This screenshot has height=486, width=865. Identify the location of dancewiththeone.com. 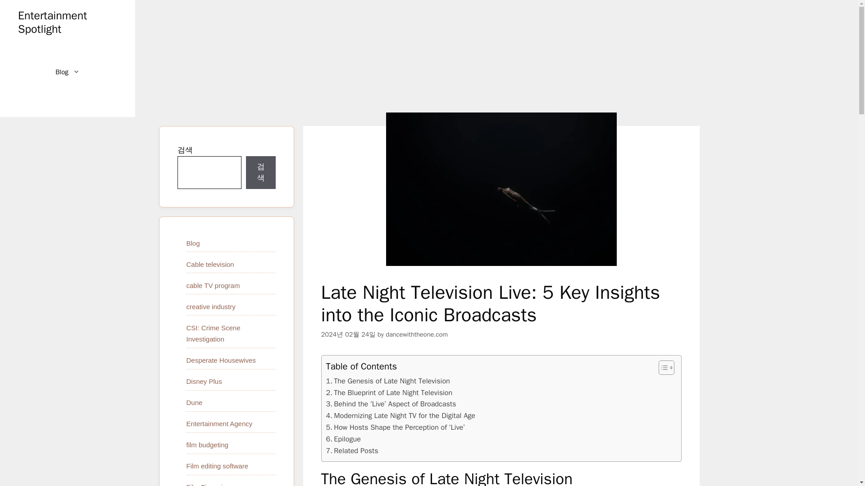
(417, 334).